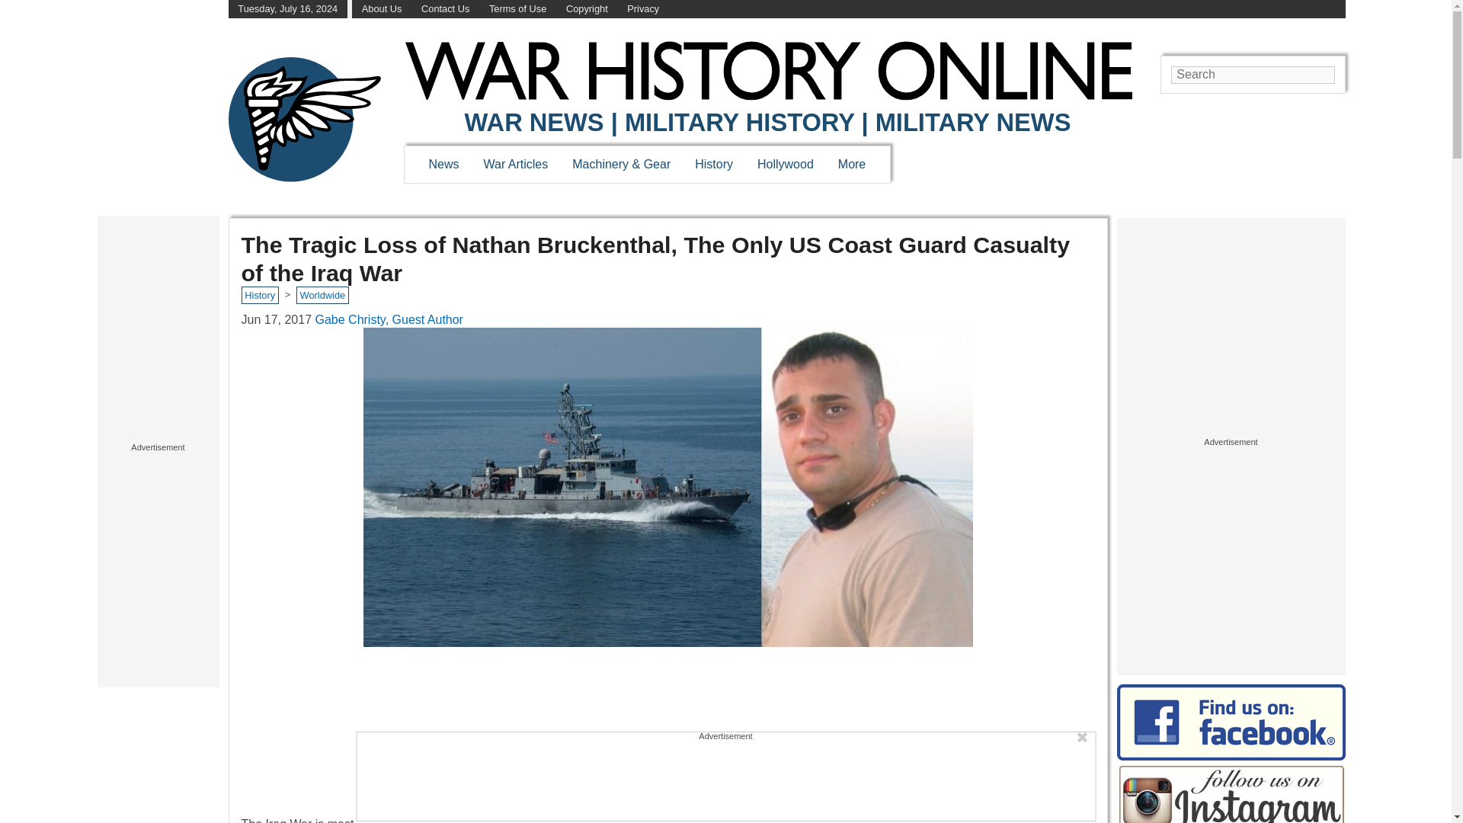 Image resolution: width=1463 pixels, height=823 pixels. Describe the element at coordinates (443, 164) in the screenshot. I see `News` at that location.